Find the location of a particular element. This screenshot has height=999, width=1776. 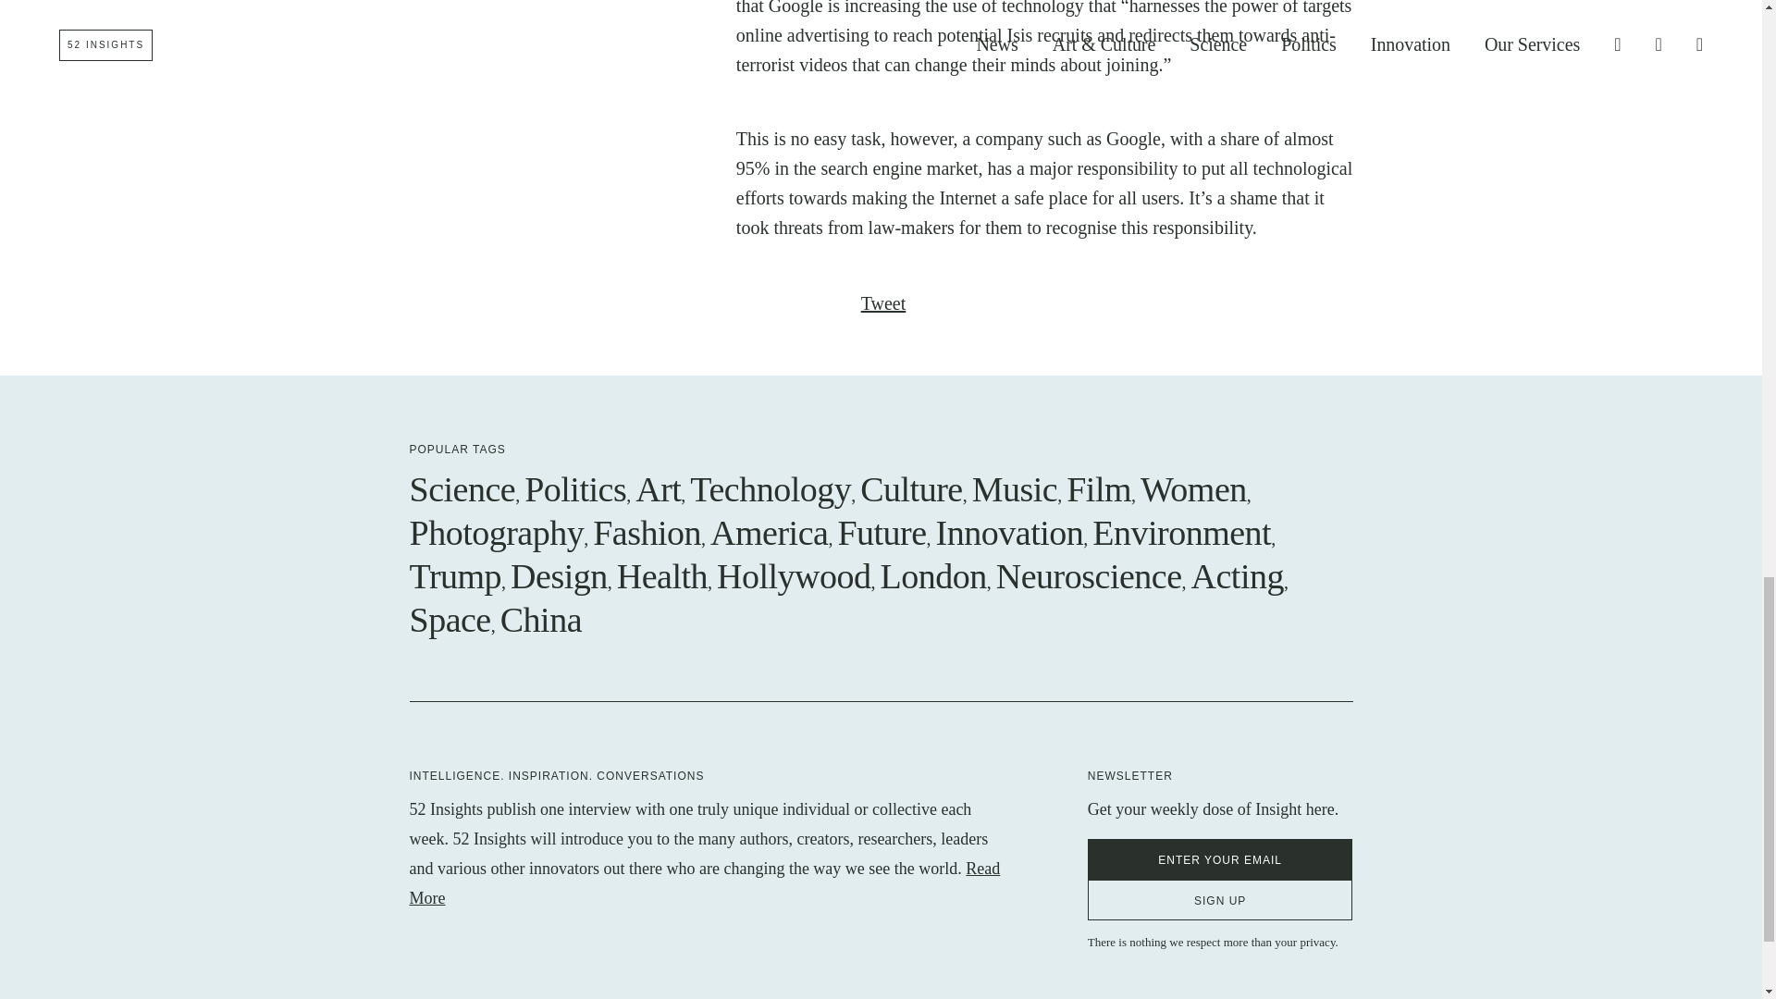

Science is located at coordinates (461, 488).